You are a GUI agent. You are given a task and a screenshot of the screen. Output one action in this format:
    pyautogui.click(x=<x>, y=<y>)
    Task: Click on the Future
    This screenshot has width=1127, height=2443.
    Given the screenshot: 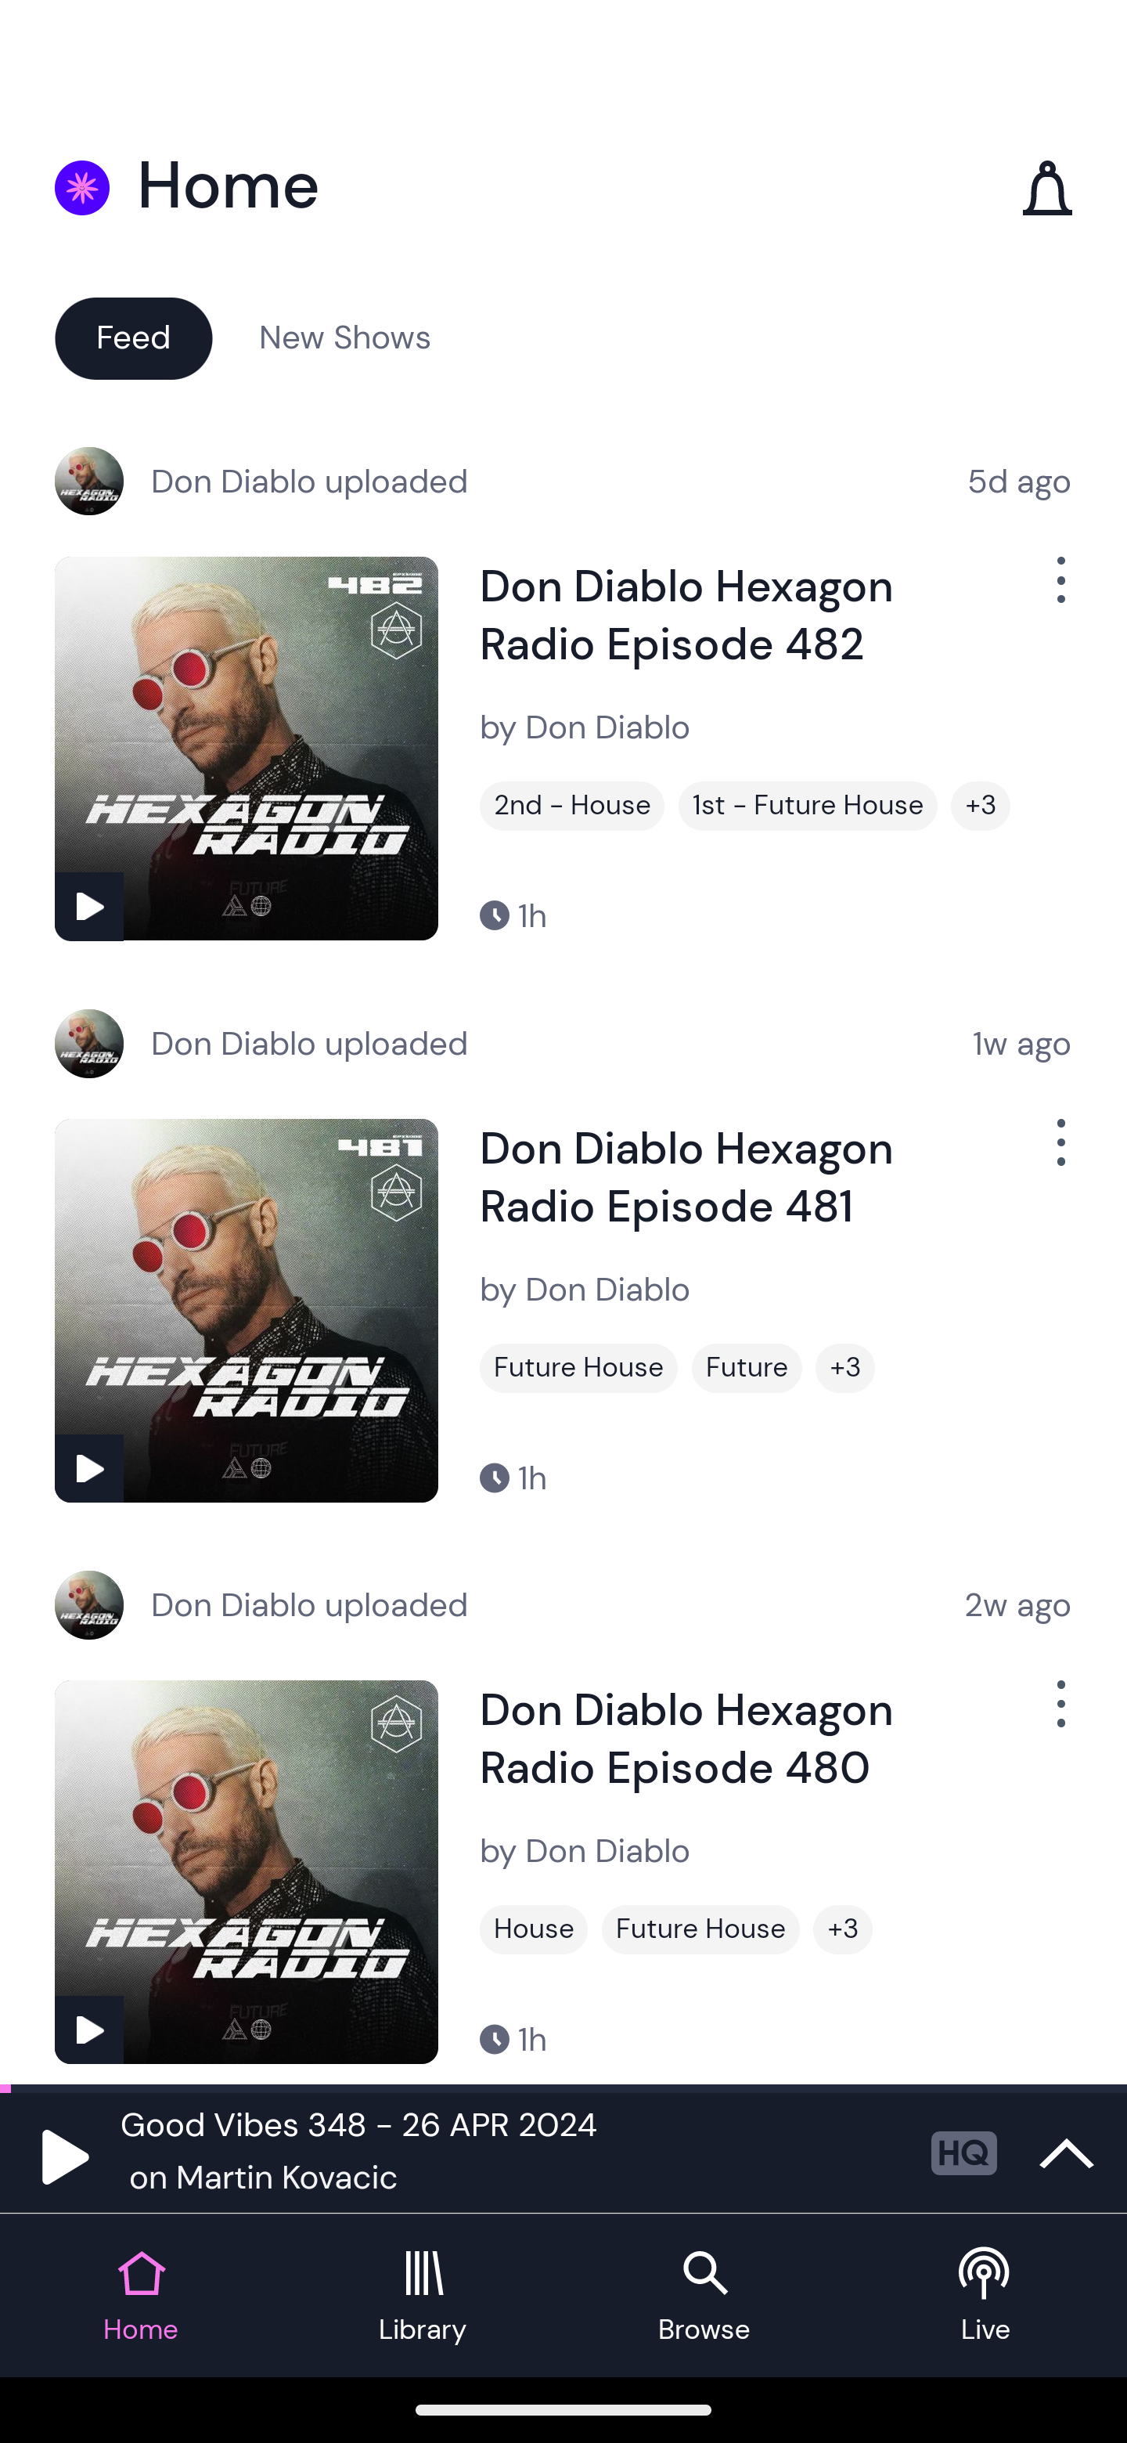 What is the action you would take?
    pyautogui.click(x=747, y=1368)
    